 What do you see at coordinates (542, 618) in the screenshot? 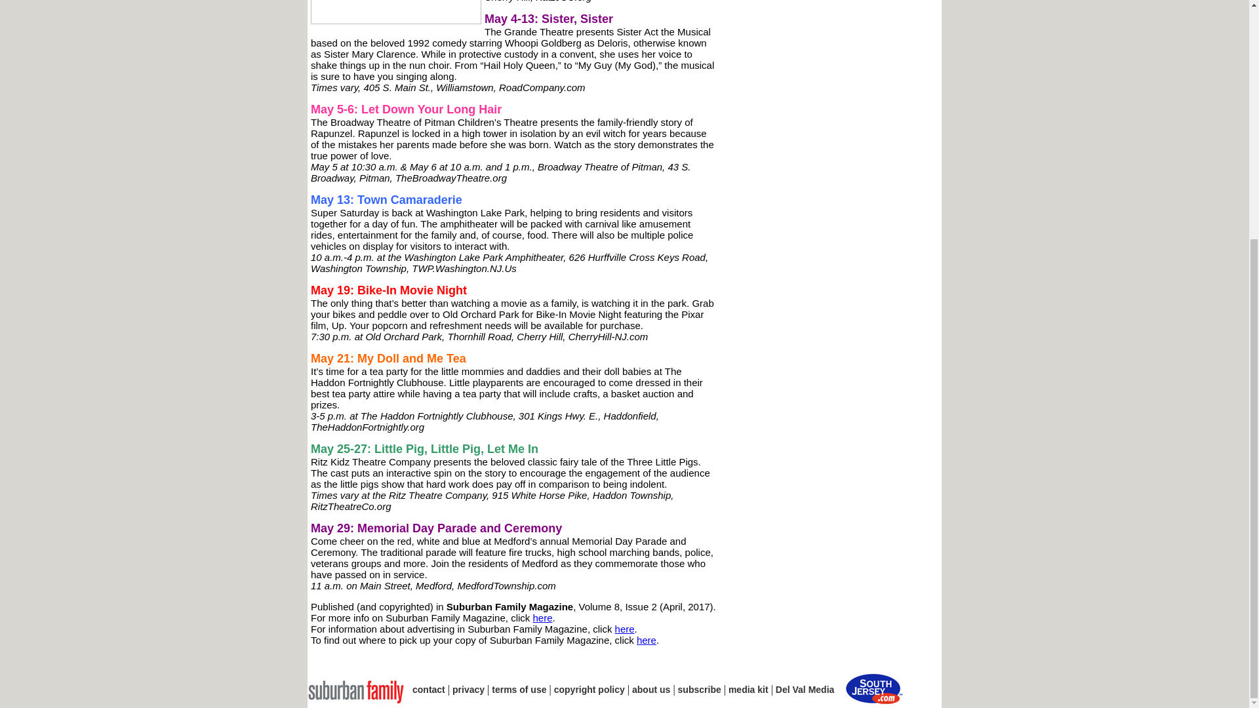
I see `here` at bounding box center [542, 618].